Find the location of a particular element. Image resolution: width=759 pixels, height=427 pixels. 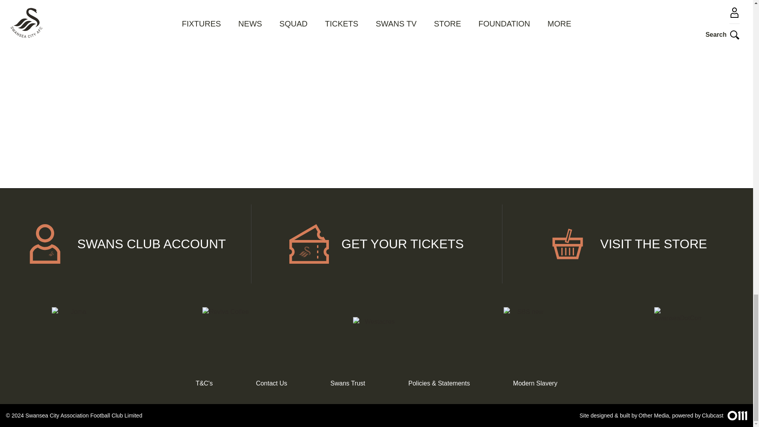

Swansea sponsor is located at coordinates (376, 331).